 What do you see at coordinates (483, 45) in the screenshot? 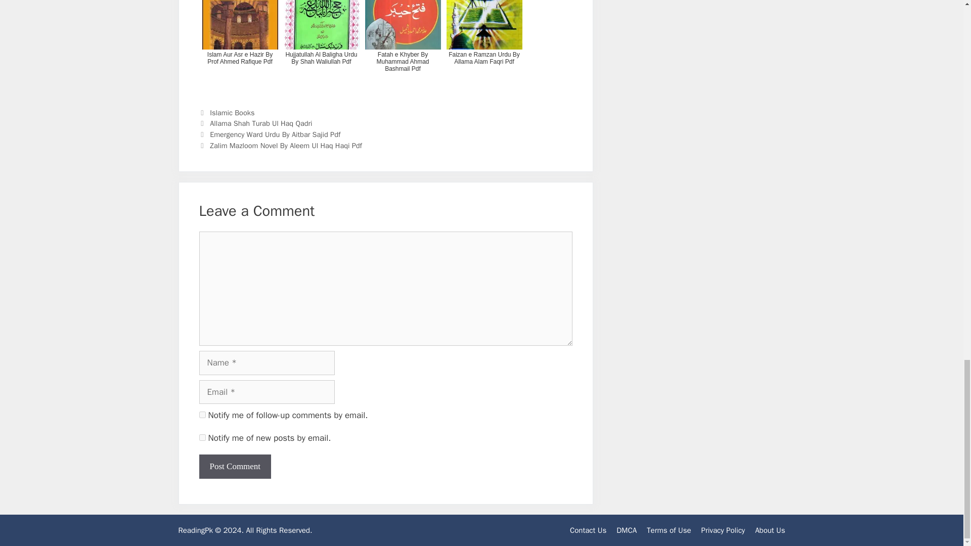
I see `Faizan e Ramzan Urdu By Allama Alam Faqri Pdf` at bounding box center [483, 45].